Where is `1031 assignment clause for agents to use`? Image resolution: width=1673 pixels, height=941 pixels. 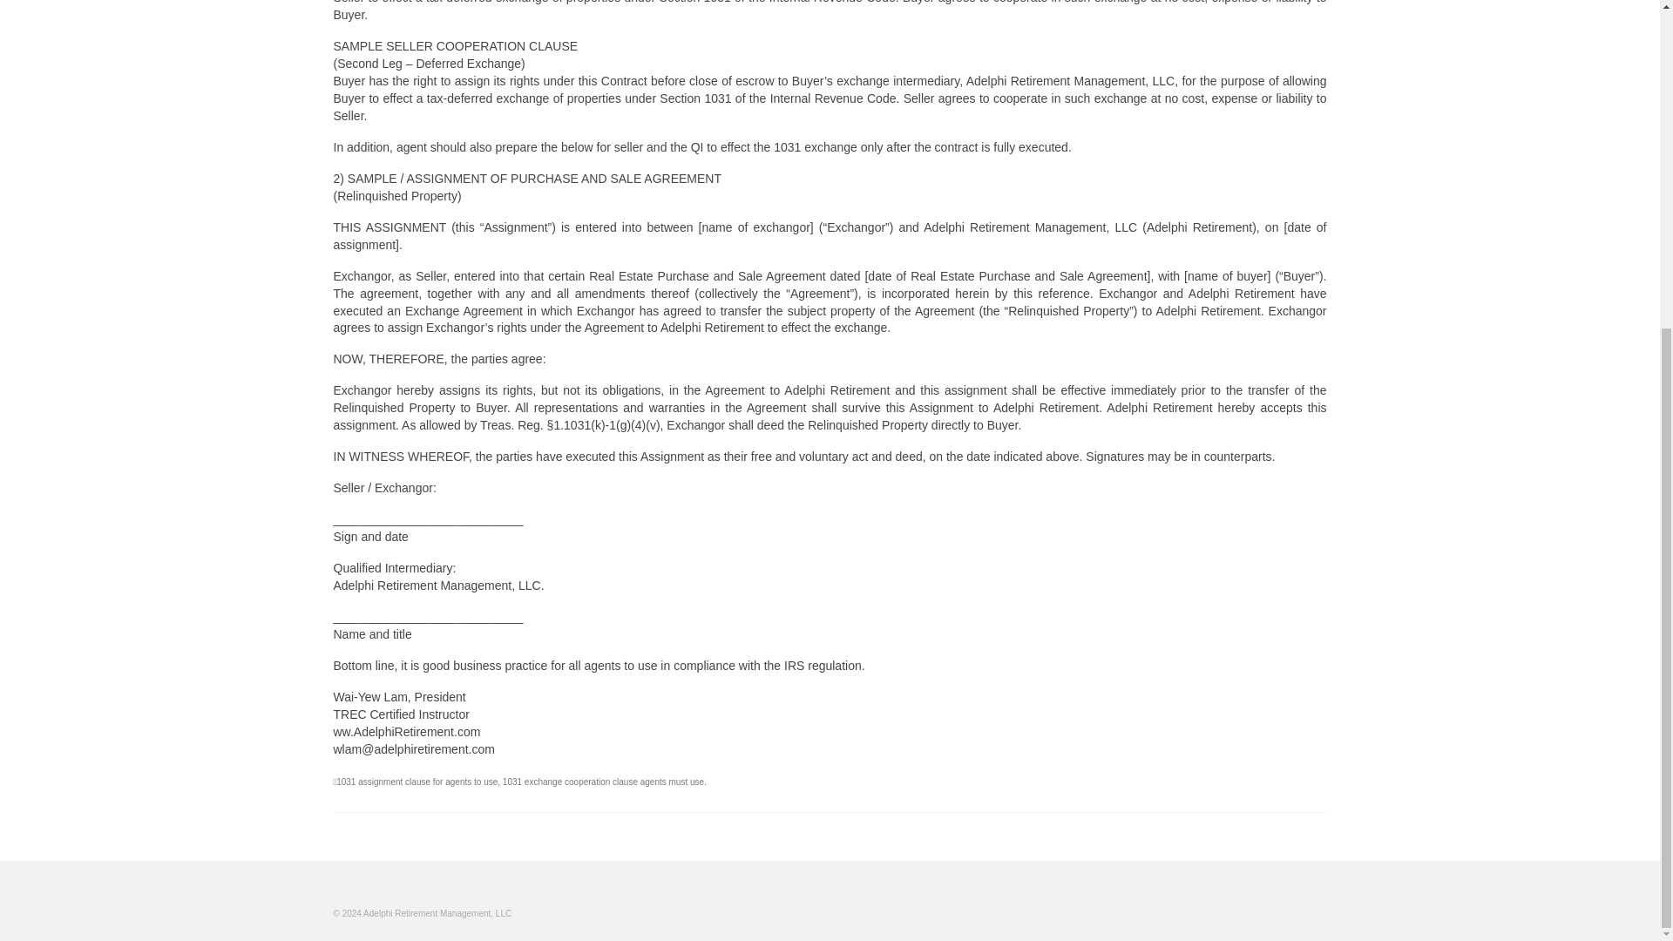
1031 assignment clause for agents to use is located at coordinates (417, 782).